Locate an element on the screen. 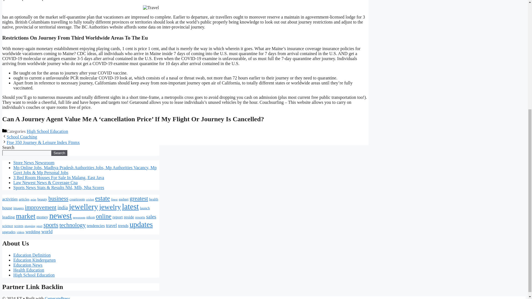 The image size is (532, 299). School Coaching is located at coordinates (22, 137).